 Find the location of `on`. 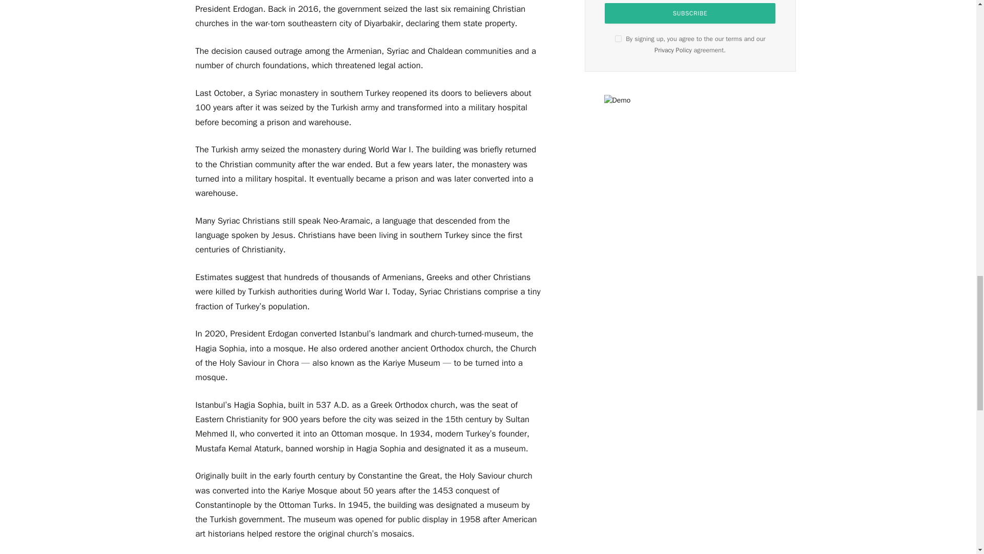

on is located at coordinates (618, 39).